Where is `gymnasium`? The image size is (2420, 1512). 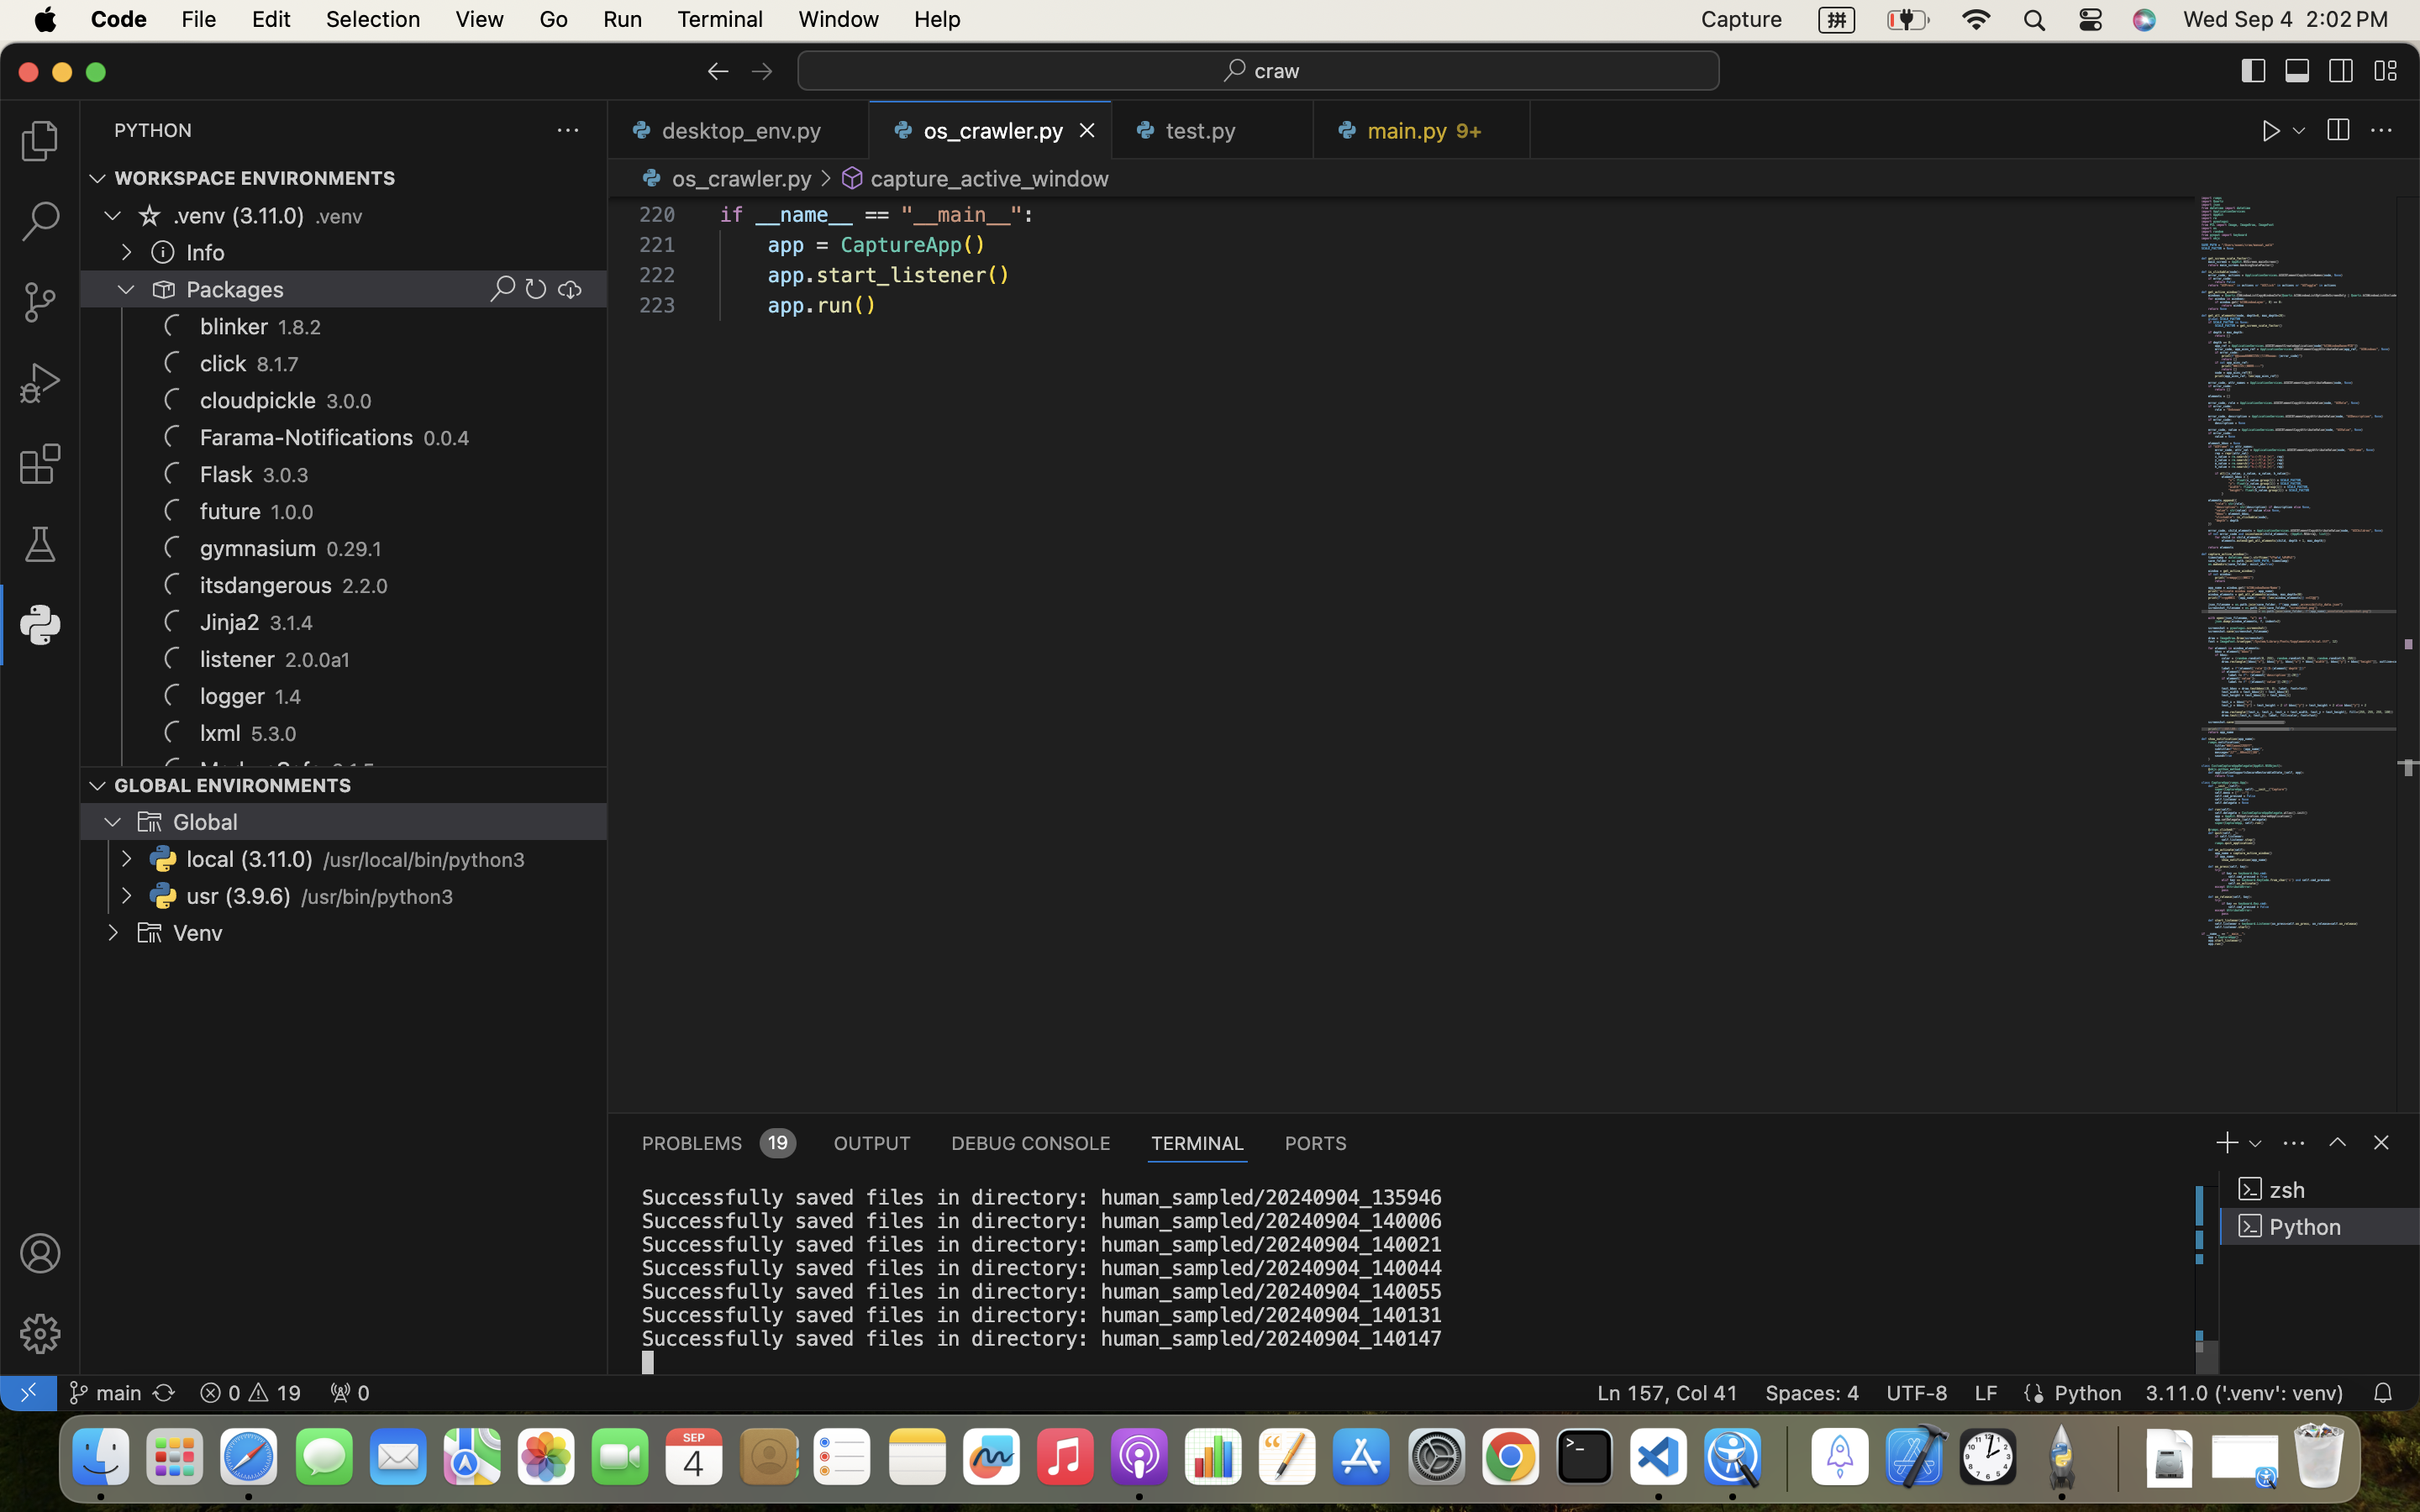 gymnasium is located at coordinates (259, 549).